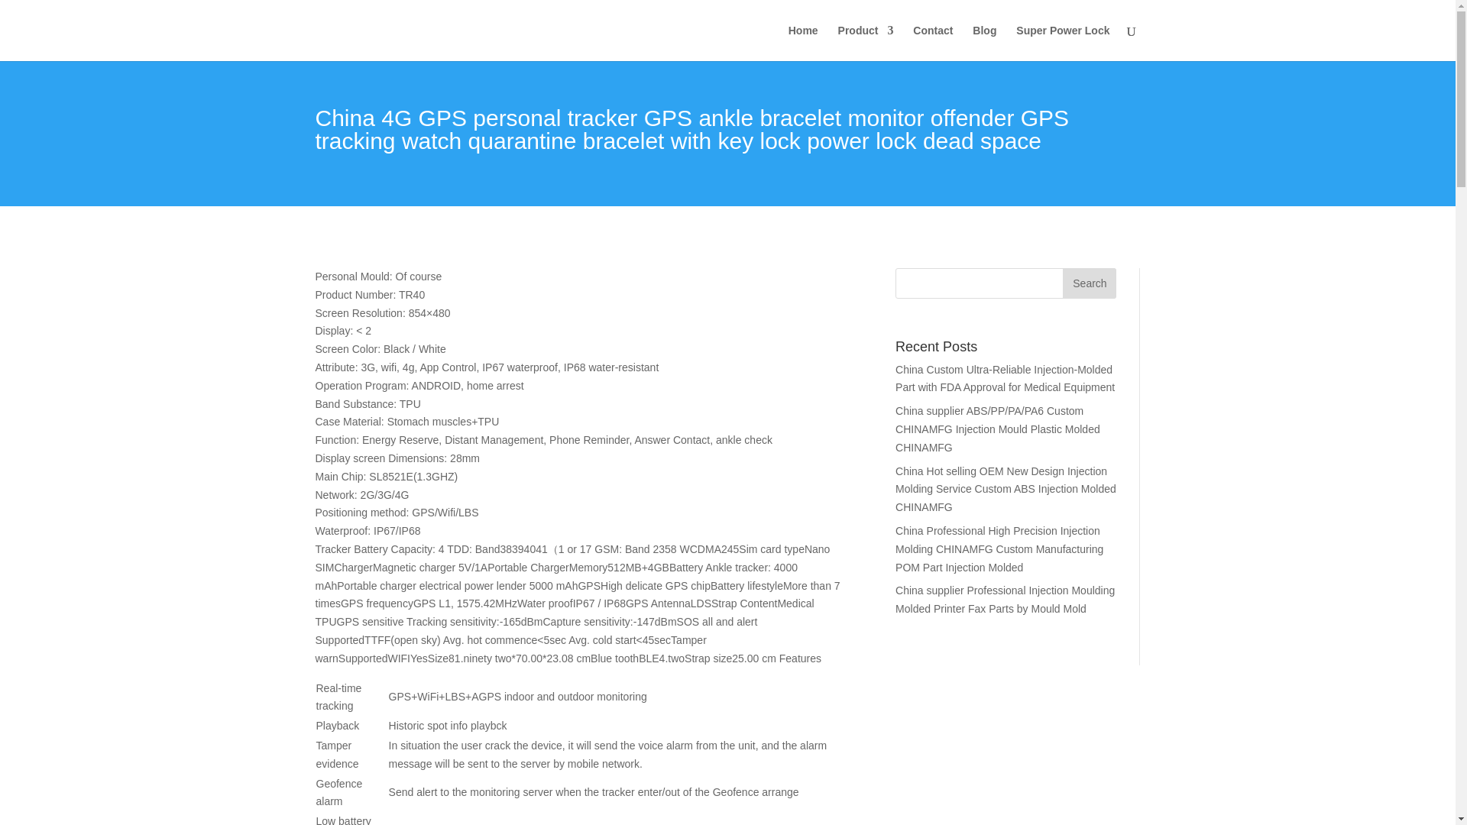  What do you see at coordinates (804, 43) in the screenshot?
I see `Home` at bounding box center [804, 43].